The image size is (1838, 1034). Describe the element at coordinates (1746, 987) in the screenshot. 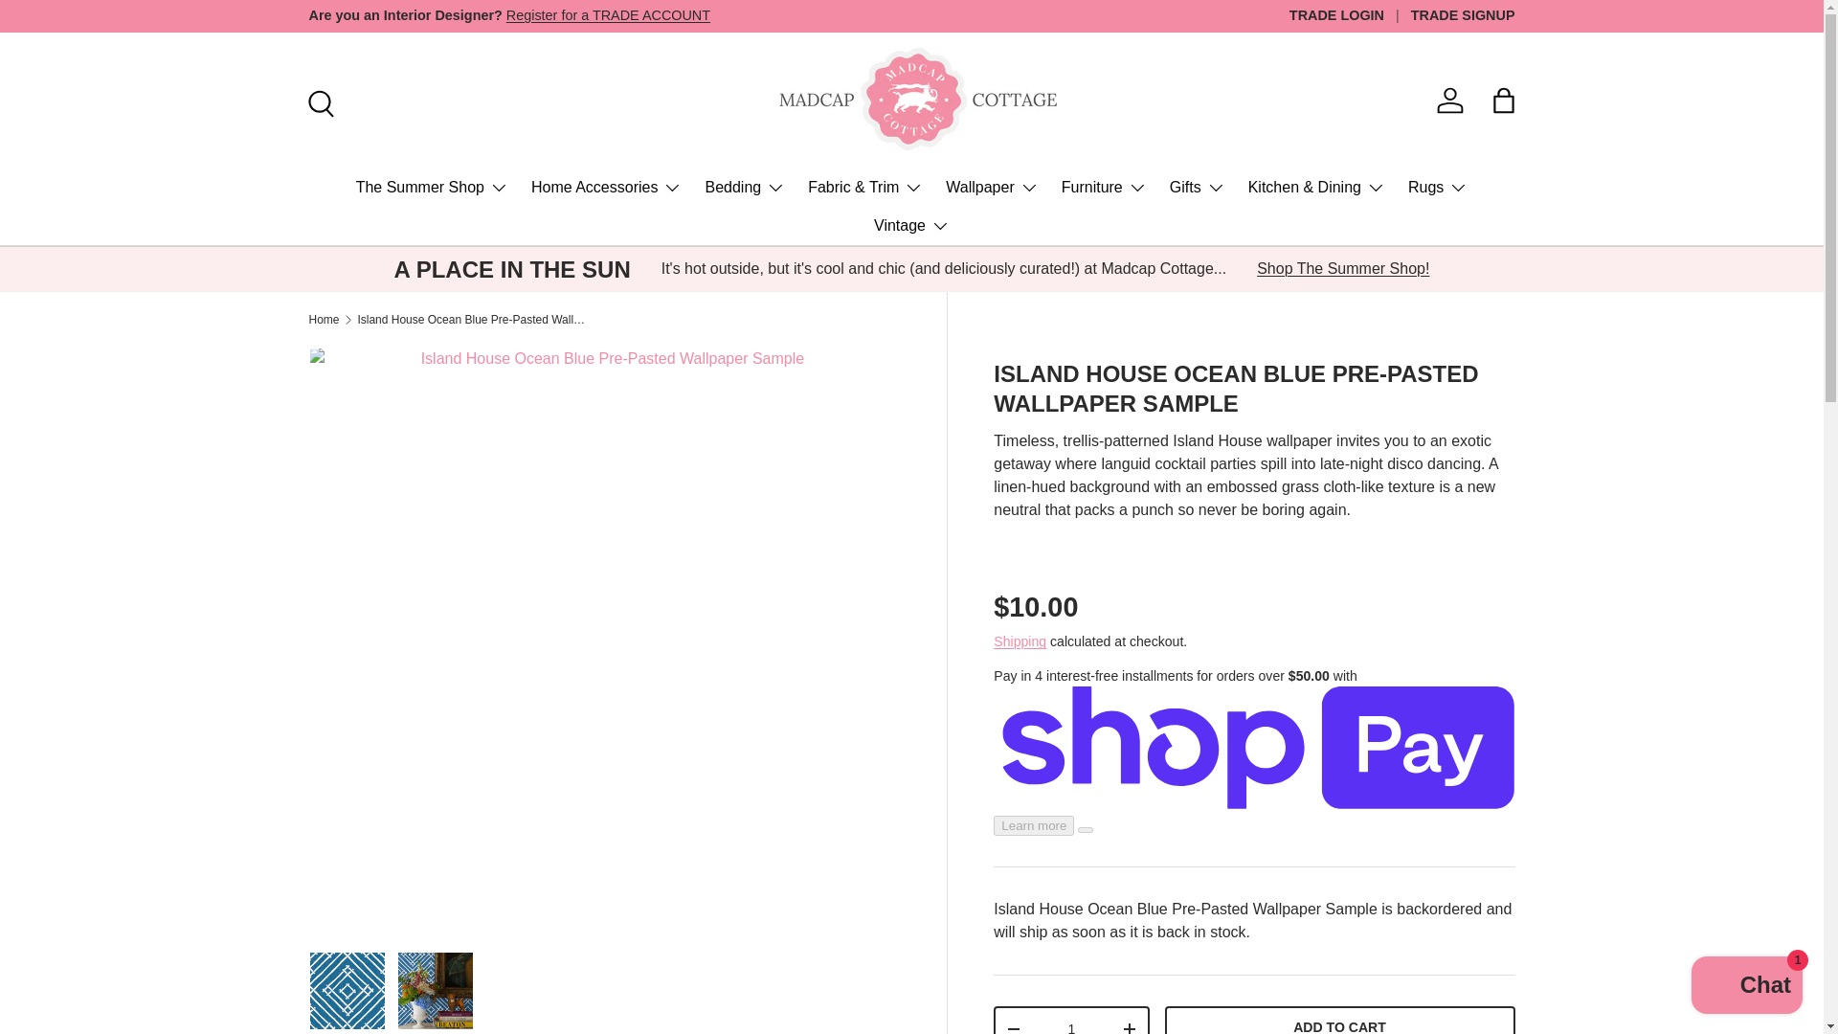

I see `Shopify online store chat` at that location.